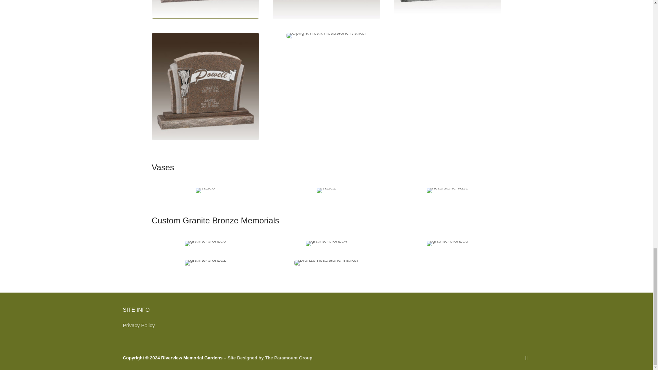 The width and height of the screenshot is (658, 370). I want to click on Upright Headstone Marker, so click(326, 10).